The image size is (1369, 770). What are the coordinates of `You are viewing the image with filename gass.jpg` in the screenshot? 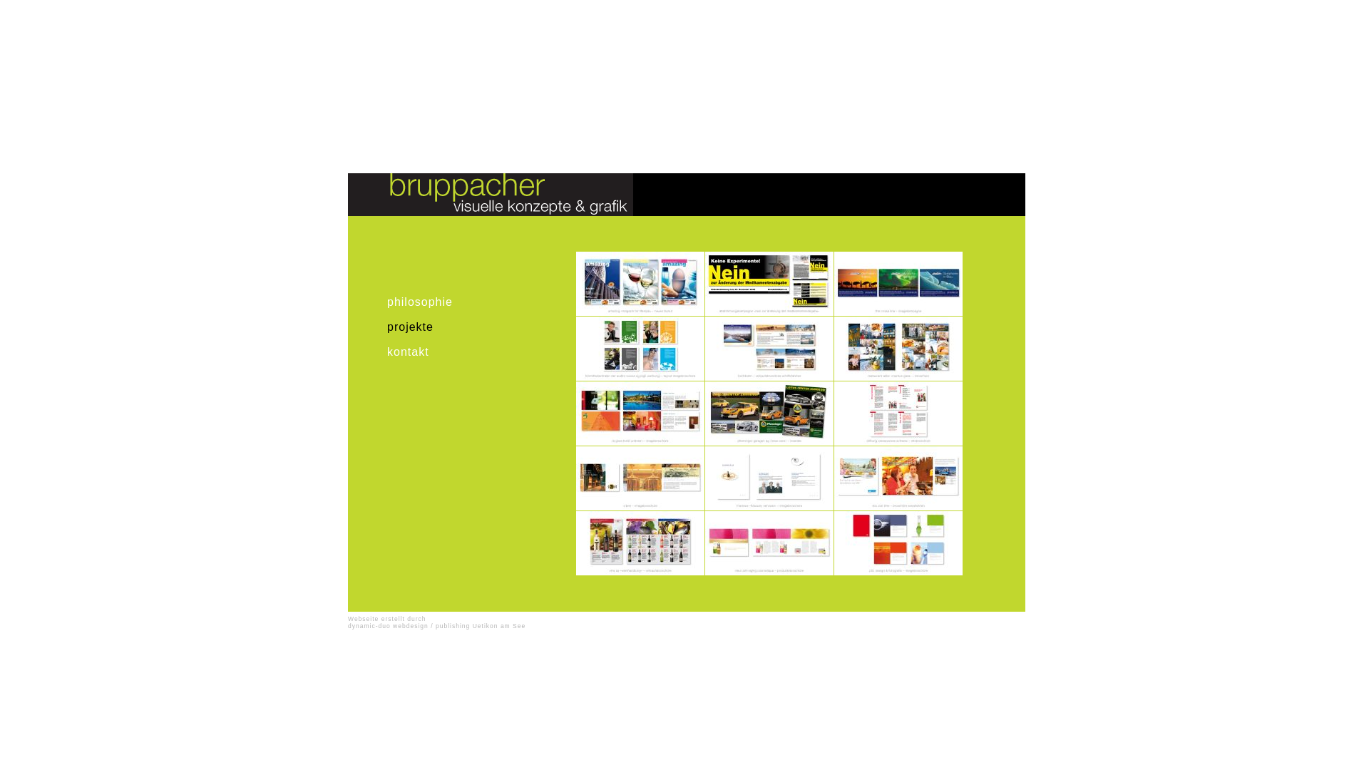 It's located at (898, 349).